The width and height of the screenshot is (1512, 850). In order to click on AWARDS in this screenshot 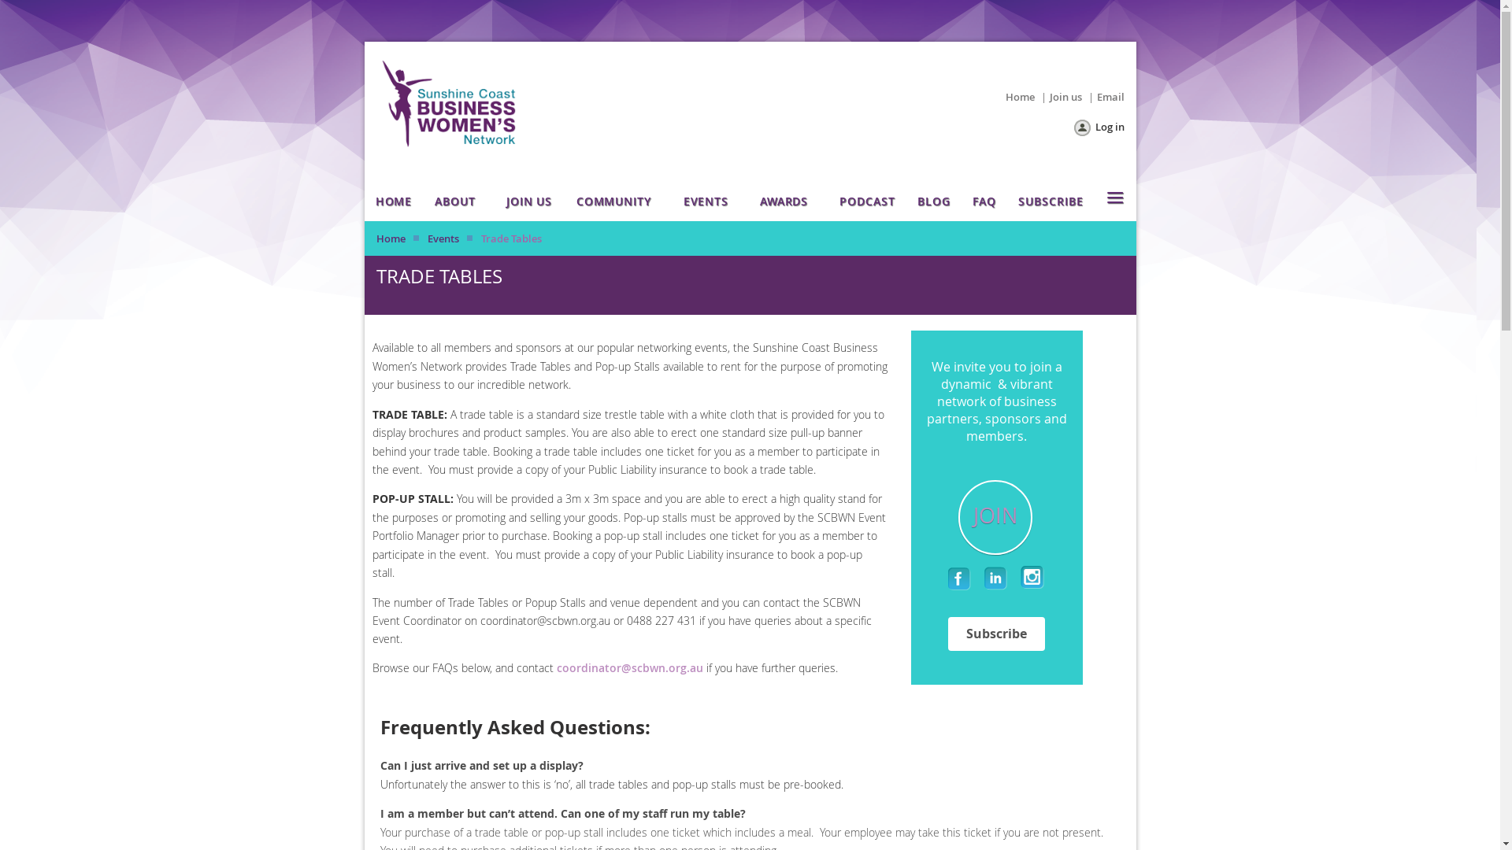, I will do `click(787, 201)`.